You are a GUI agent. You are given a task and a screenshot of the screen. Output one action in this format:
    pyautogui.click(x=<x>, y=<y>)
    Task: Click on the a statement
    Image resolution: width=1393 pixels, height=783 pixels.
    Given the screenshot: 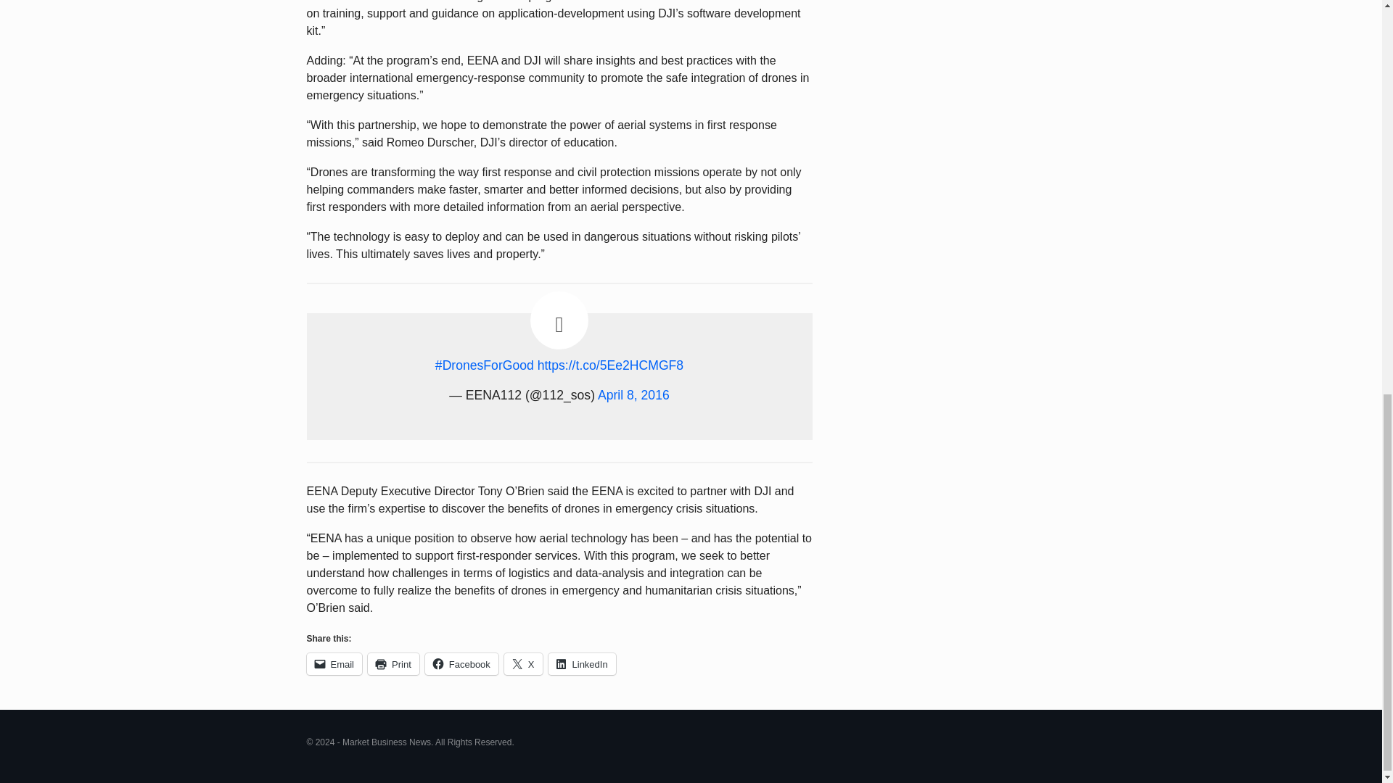 What is the action you would take?
    pyautogui.click(x=394, y=1)
    